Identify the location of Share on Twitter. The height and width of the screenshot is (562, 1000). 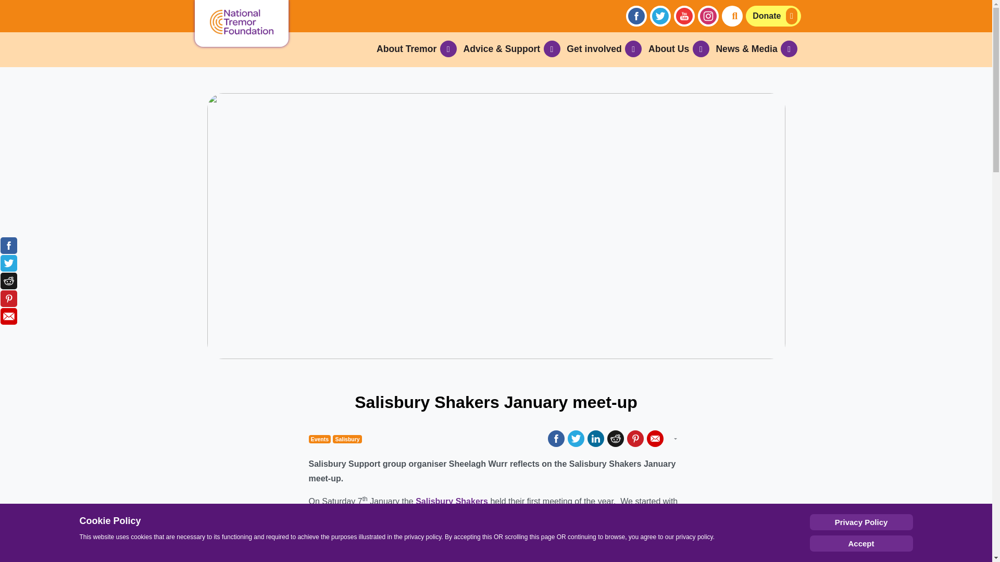
(576, 438).